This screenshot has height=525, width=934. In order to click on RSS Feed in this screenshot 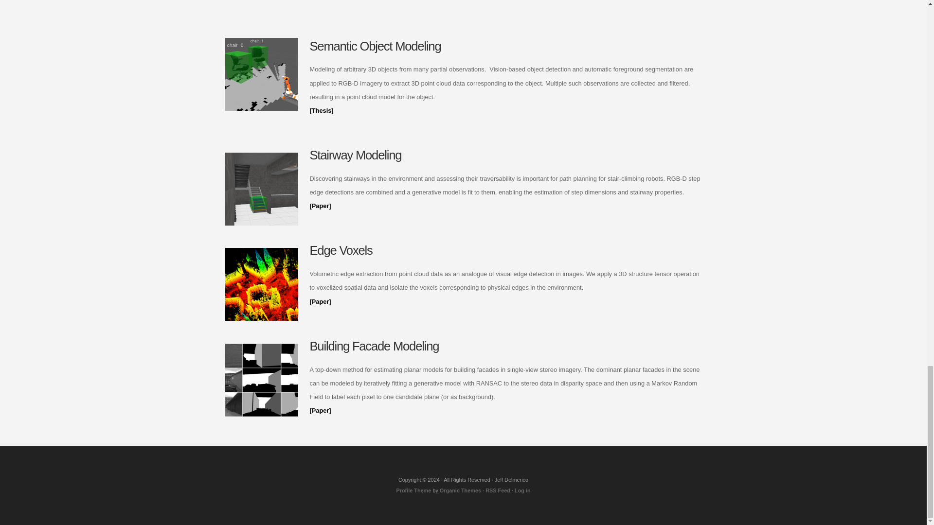, I will do `click(498, 490)`.